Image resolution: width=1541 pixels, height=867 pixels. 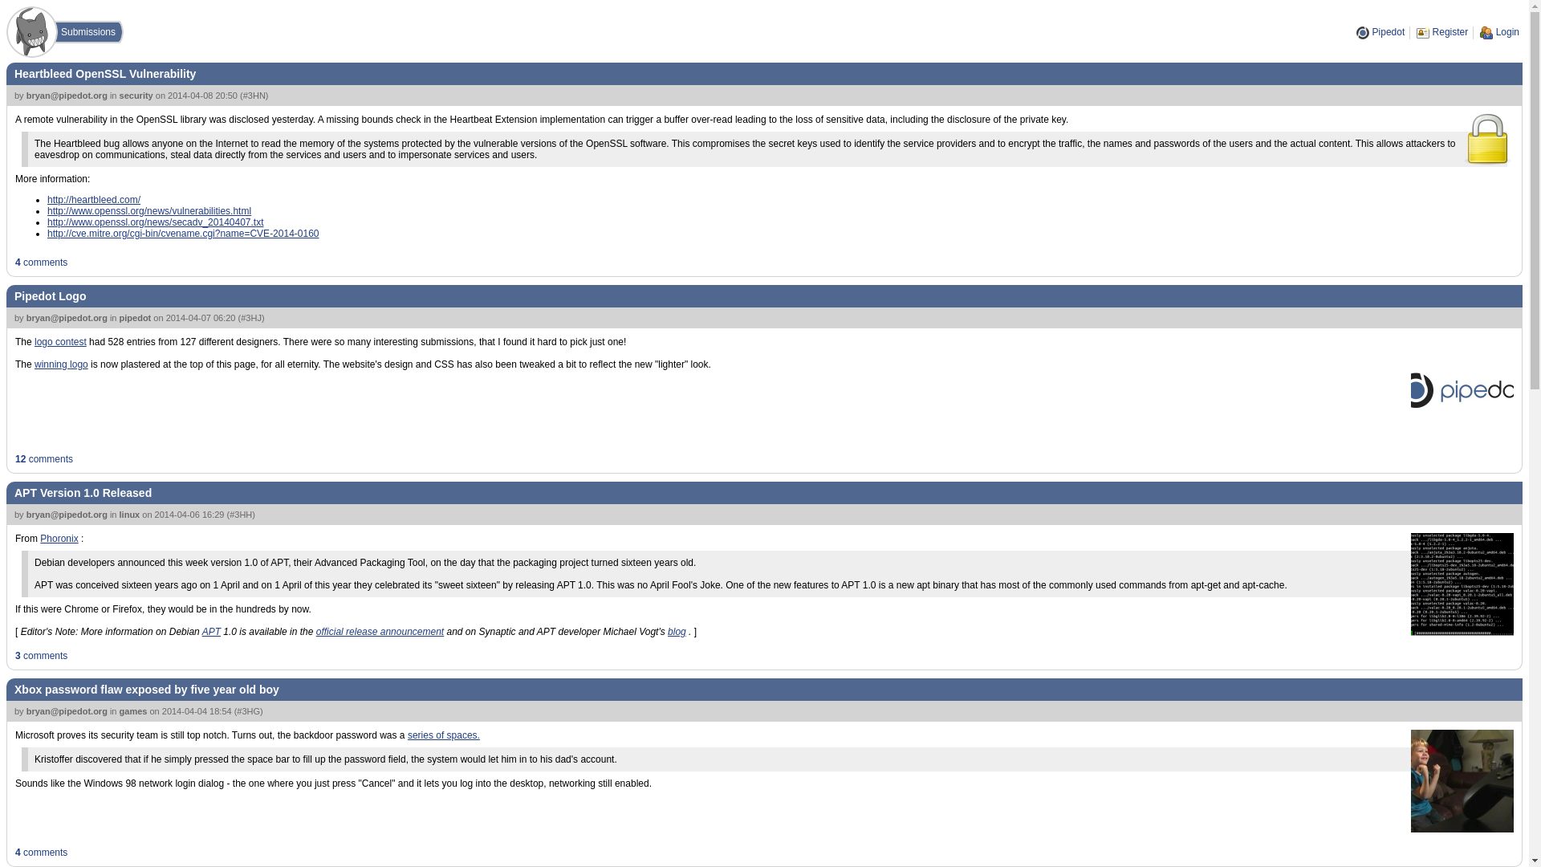 What do you see at coordinates (43, 458) in the screenshot?
I see `12 comments` at bounding box center [43, 458].